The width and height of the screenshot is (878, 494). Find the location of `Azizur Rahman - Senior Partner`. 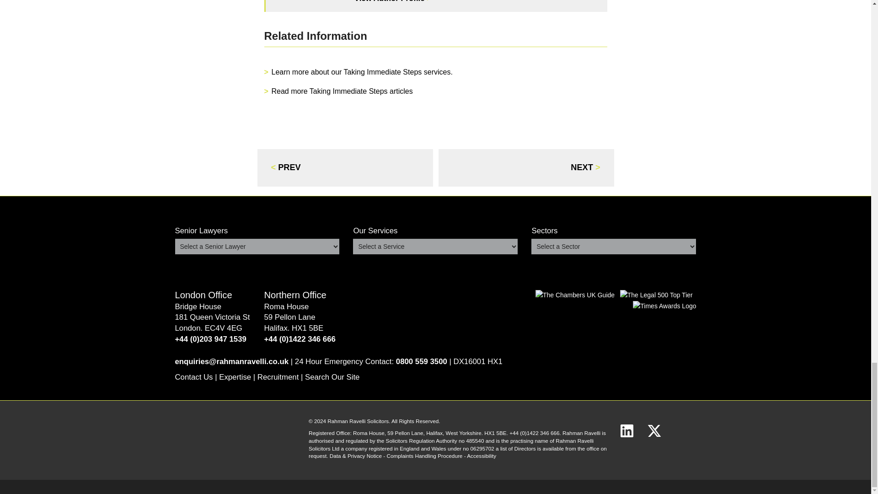

Azizur Rahman - Senior Partner is located at coordinates (392, 1).